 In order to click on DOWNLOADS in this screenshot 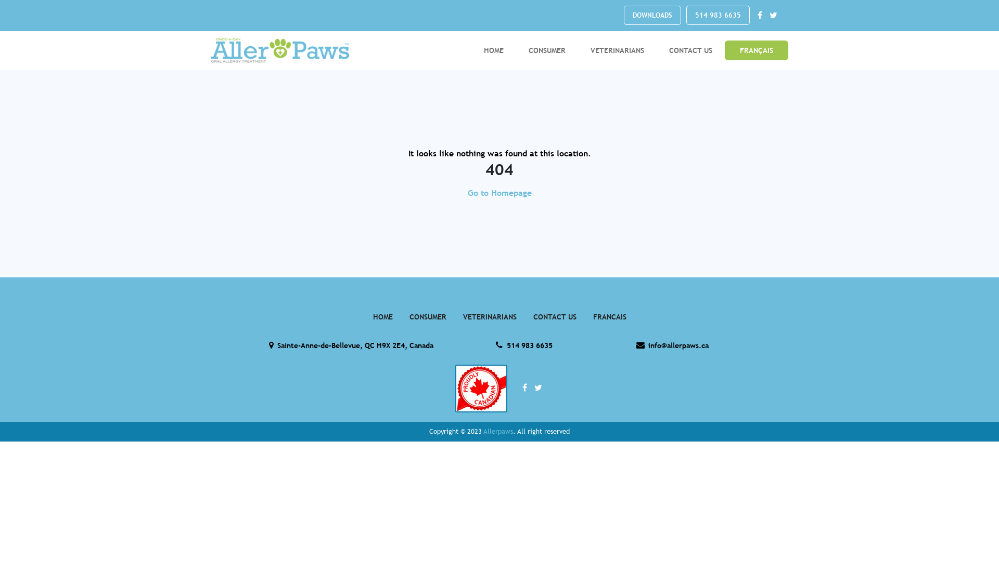, I will do `click(652, 16)`.